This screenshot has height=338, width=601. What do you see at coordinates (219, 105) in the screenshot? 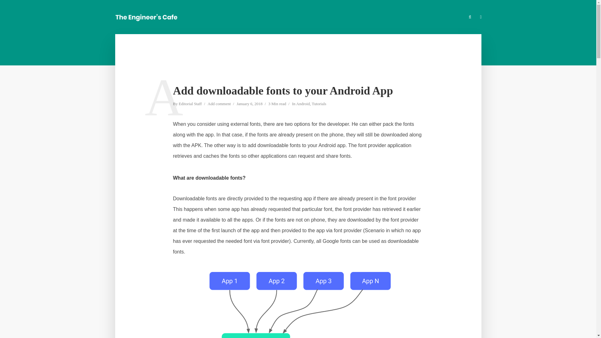
I see `Add comment` at bounding box center [219, 105].